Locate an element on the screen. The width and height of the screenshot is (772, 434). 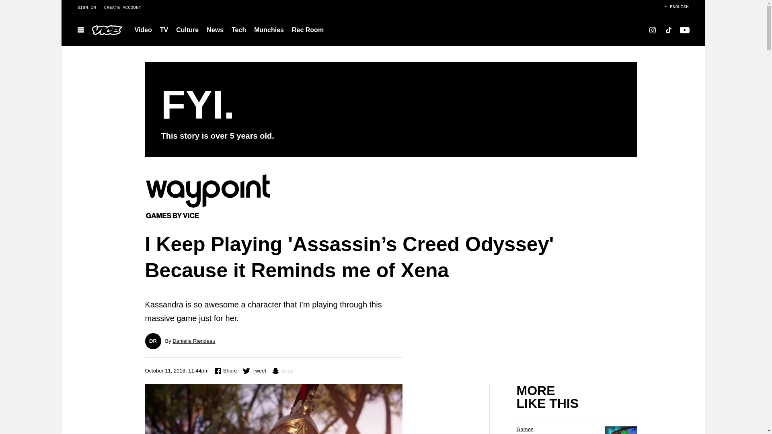
SIGN IN is located at coordinates (82, 7).